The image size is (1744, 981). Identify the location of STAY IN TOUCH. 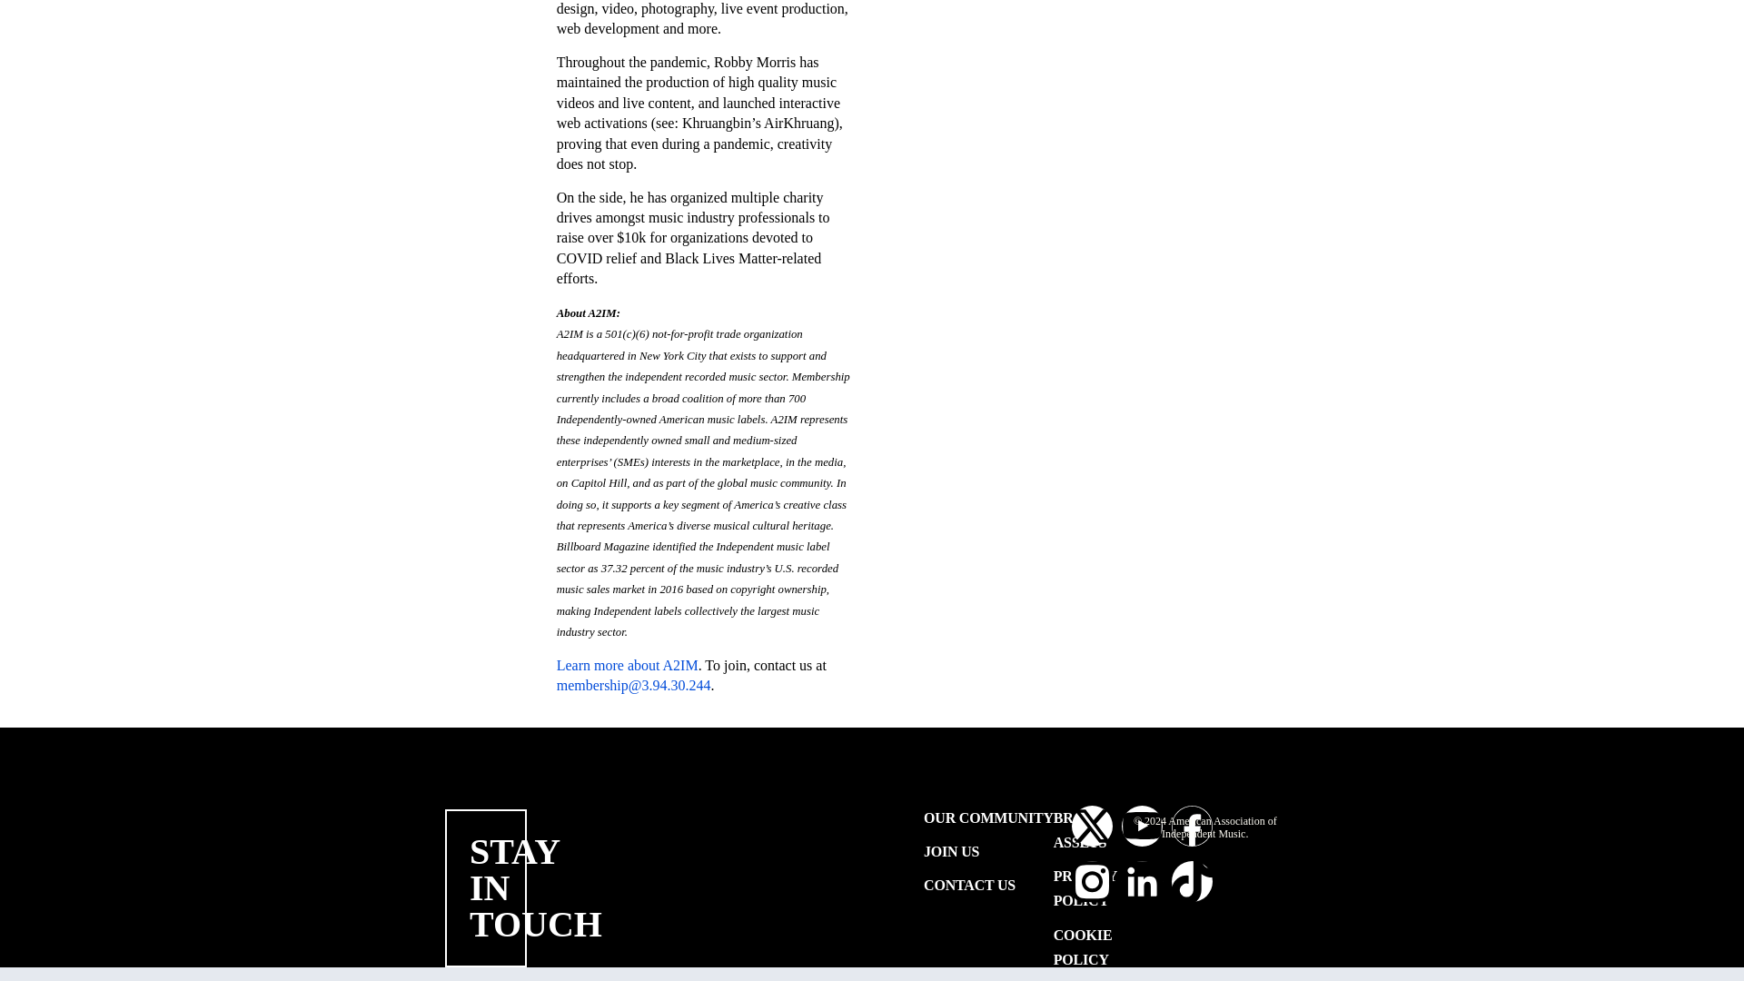
(535, 887).